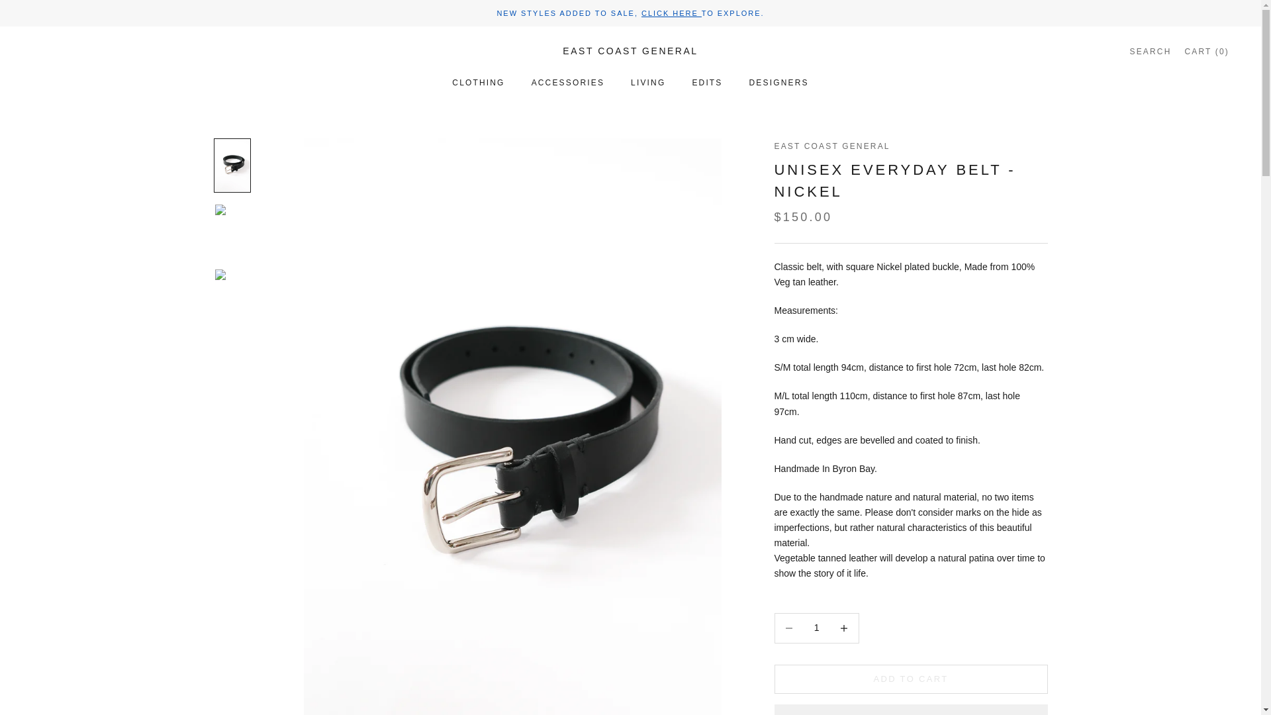 The image size is (1271, 715). I want to click on EAST COAST GENERAL, so click(630, 51).